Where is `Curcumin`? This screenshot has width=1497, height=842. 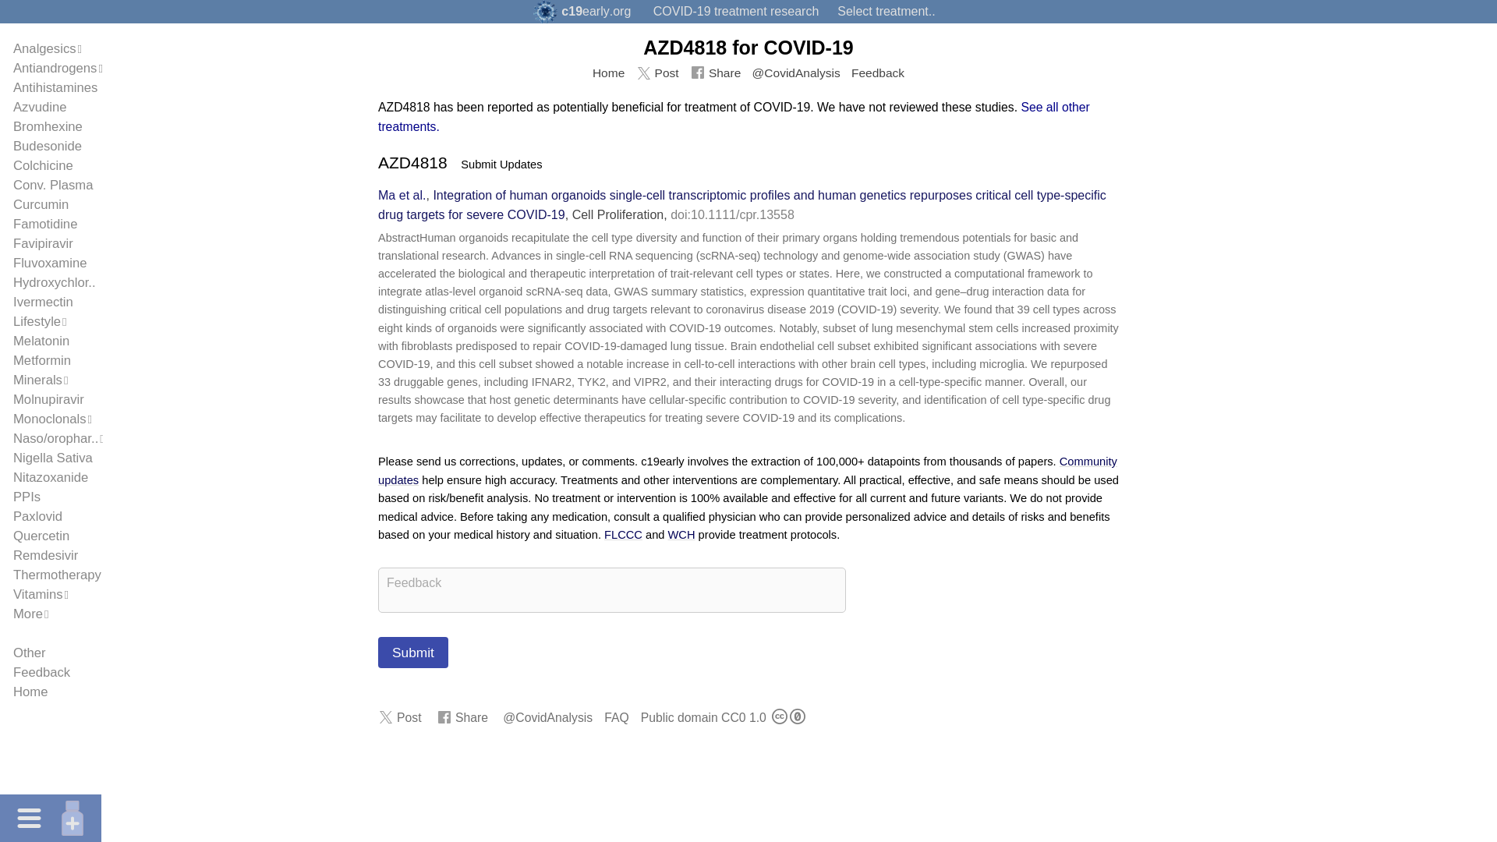 Curcumin is located at coordinates (41, 204).